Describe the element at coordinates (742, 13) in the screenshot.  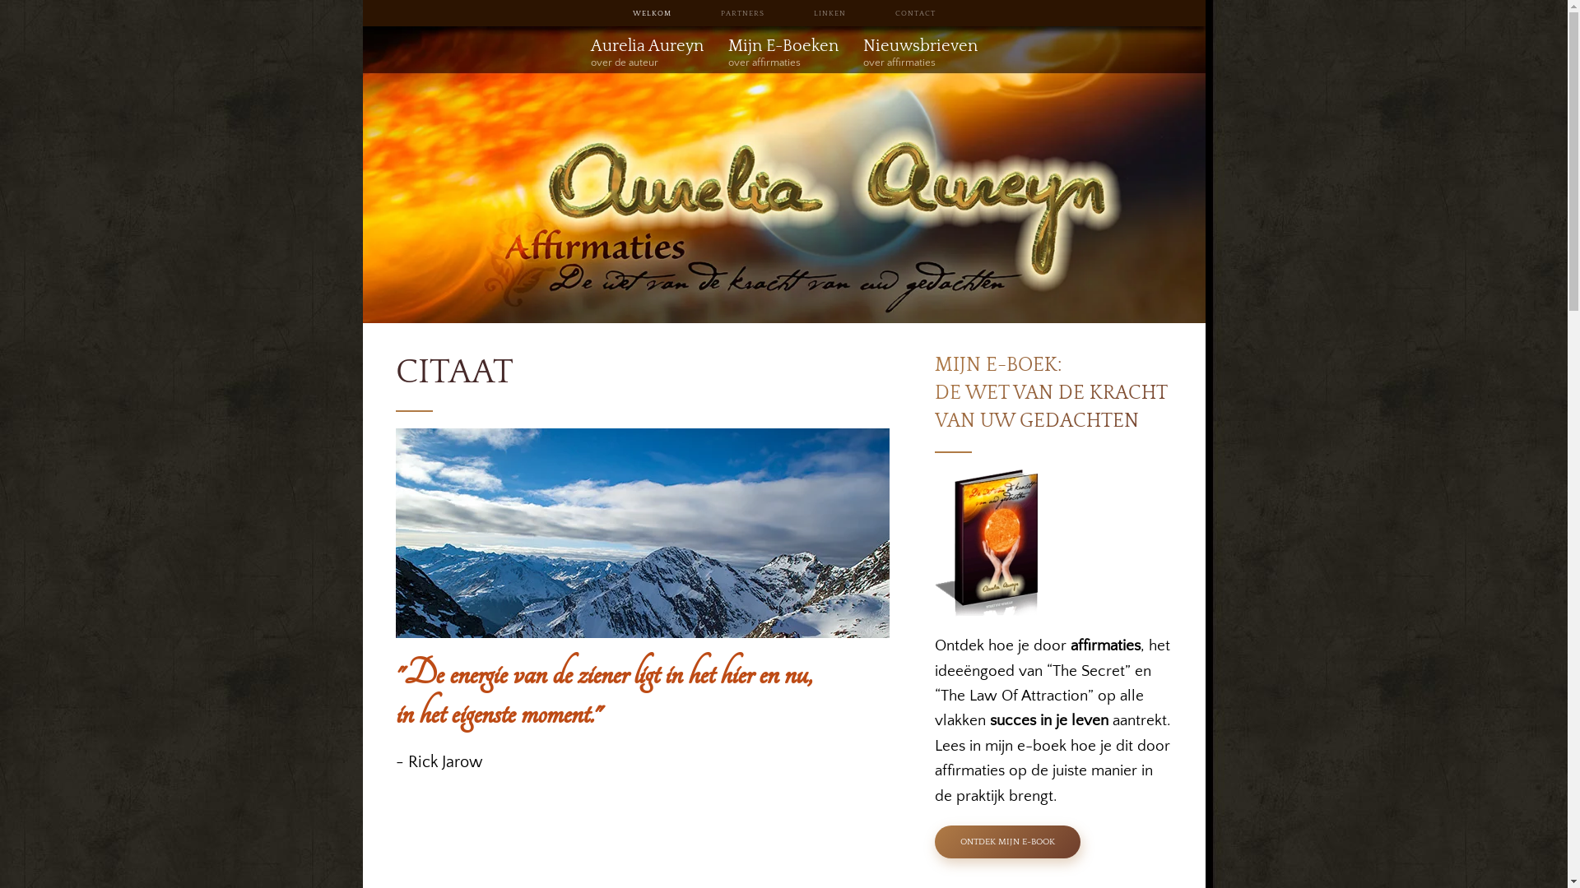
I see `PARTNERS` at that location.